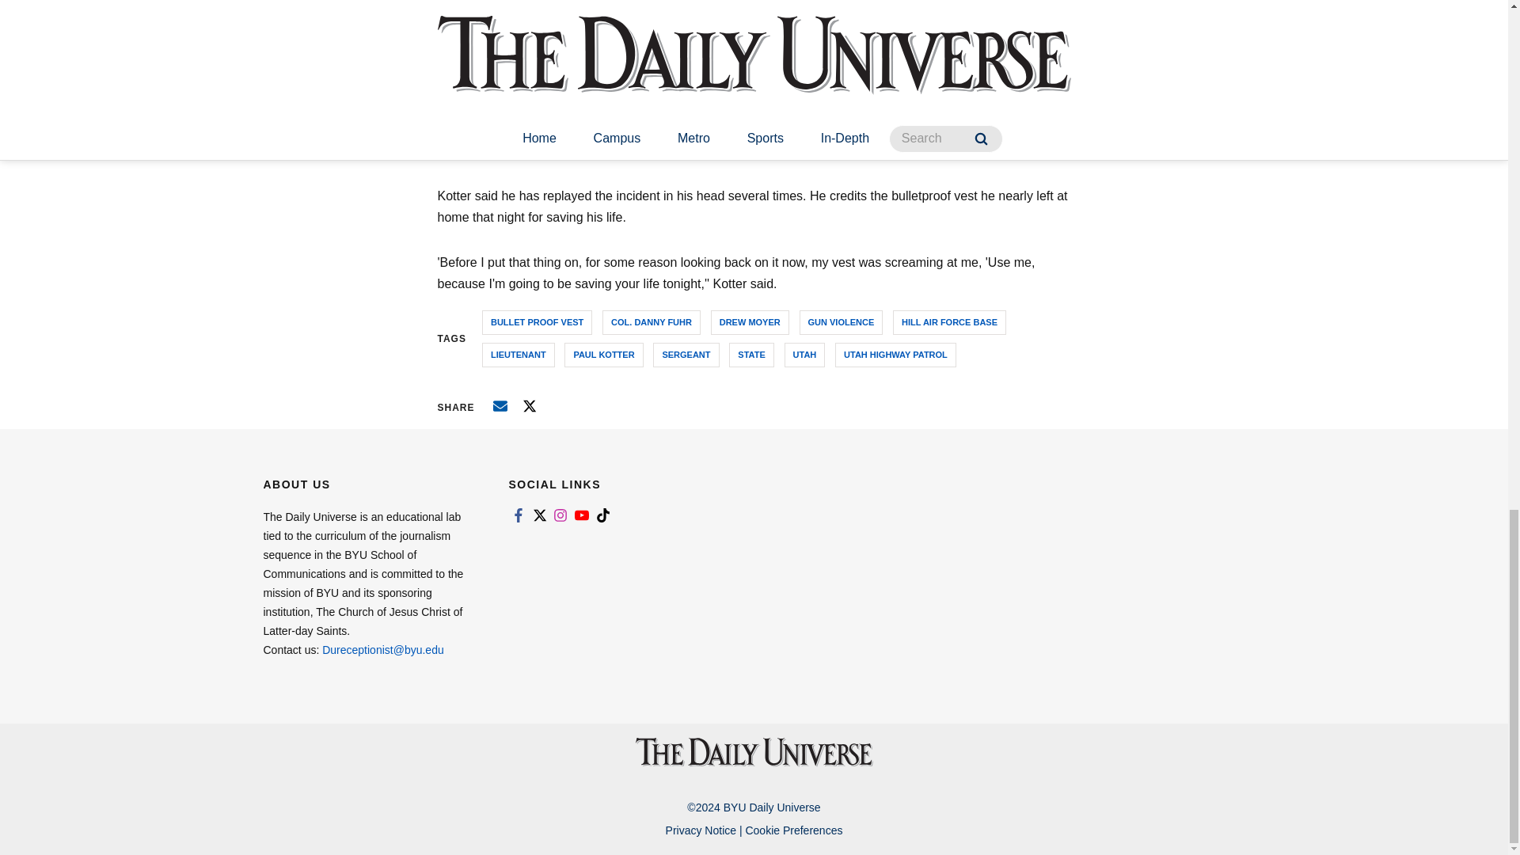 The width and height of the screenshot is (1520, 855). I want to click on DREW MOYER, so click(750, 323).